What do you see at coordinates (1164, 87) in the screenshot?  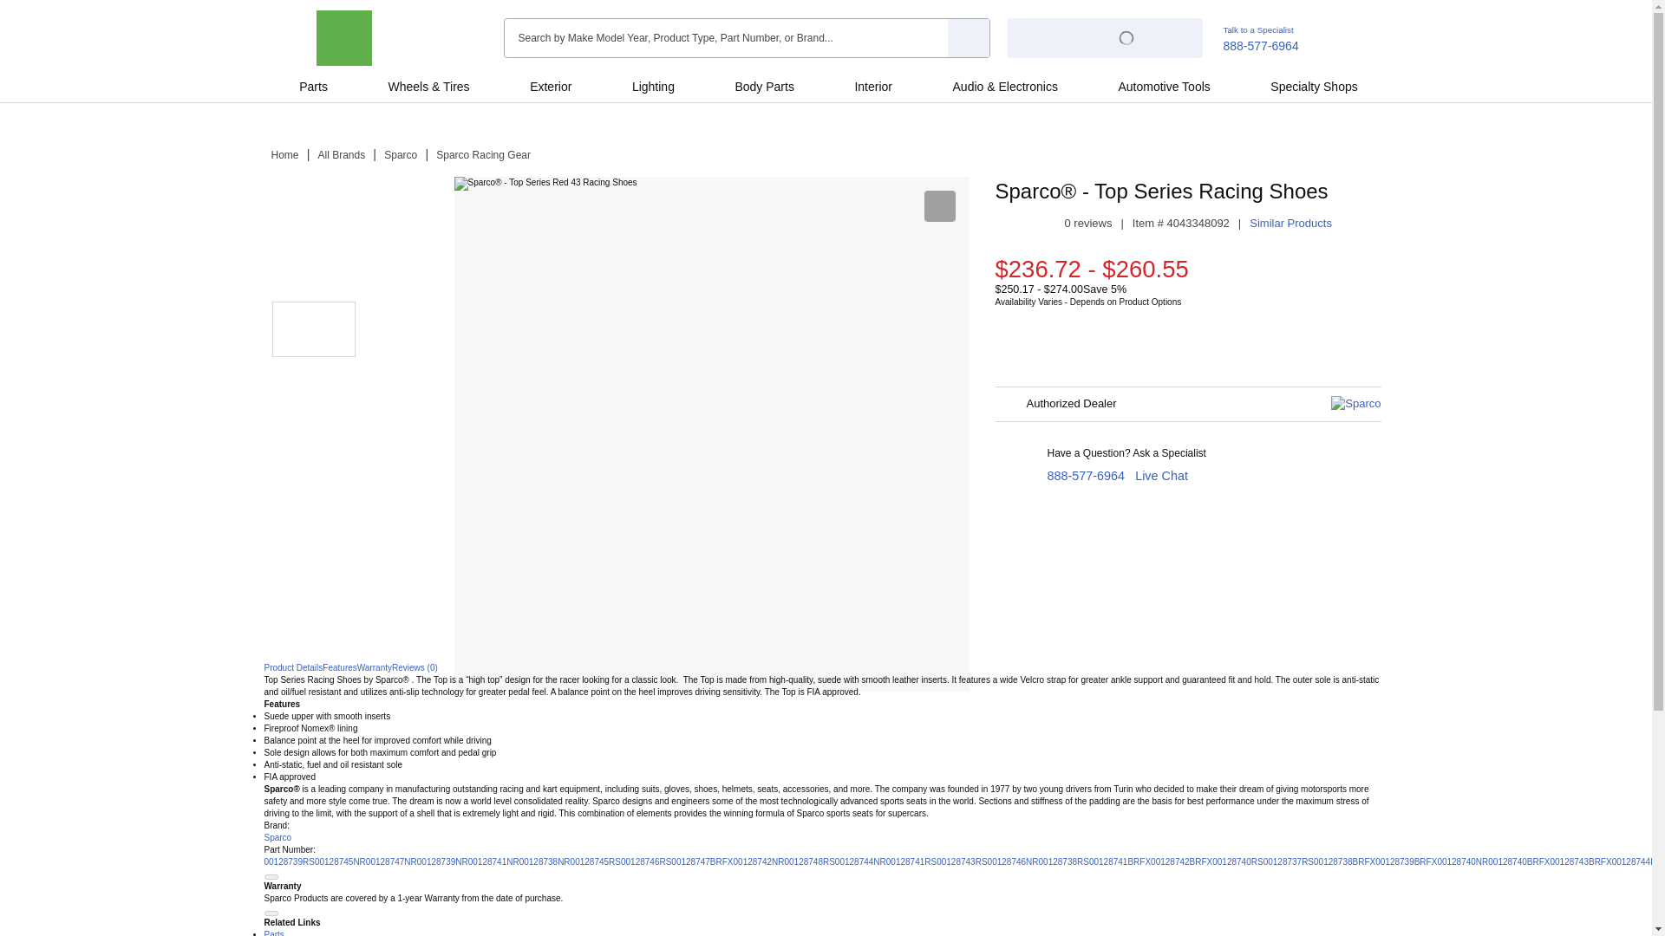 I see `Automotive Tools` at bounding box center [1164, 87].